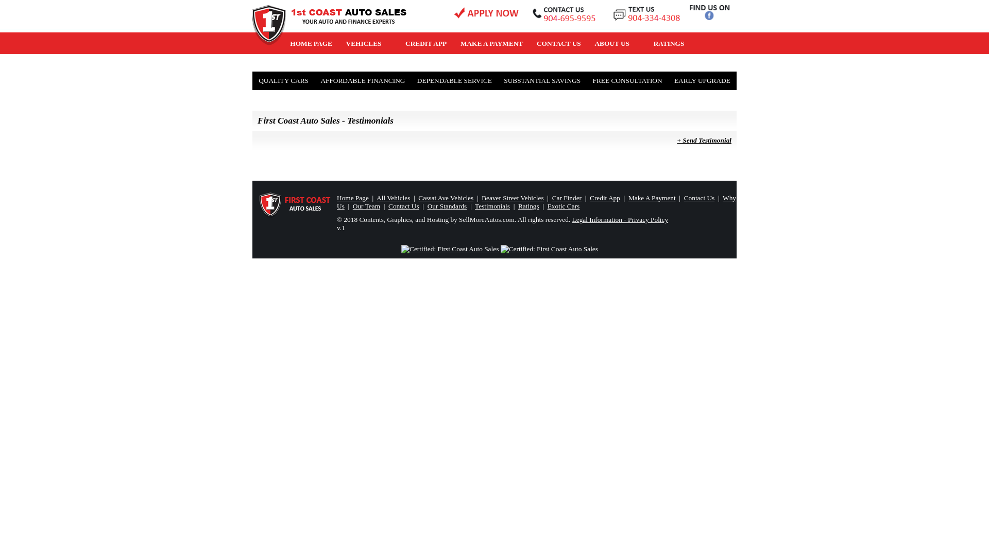 Image resolution: width=989 pixels, height=556 pixels. What do you see at coordinates (537, 202) in the screenshot?
I see `Why Us` at bounding box center [537, 202].